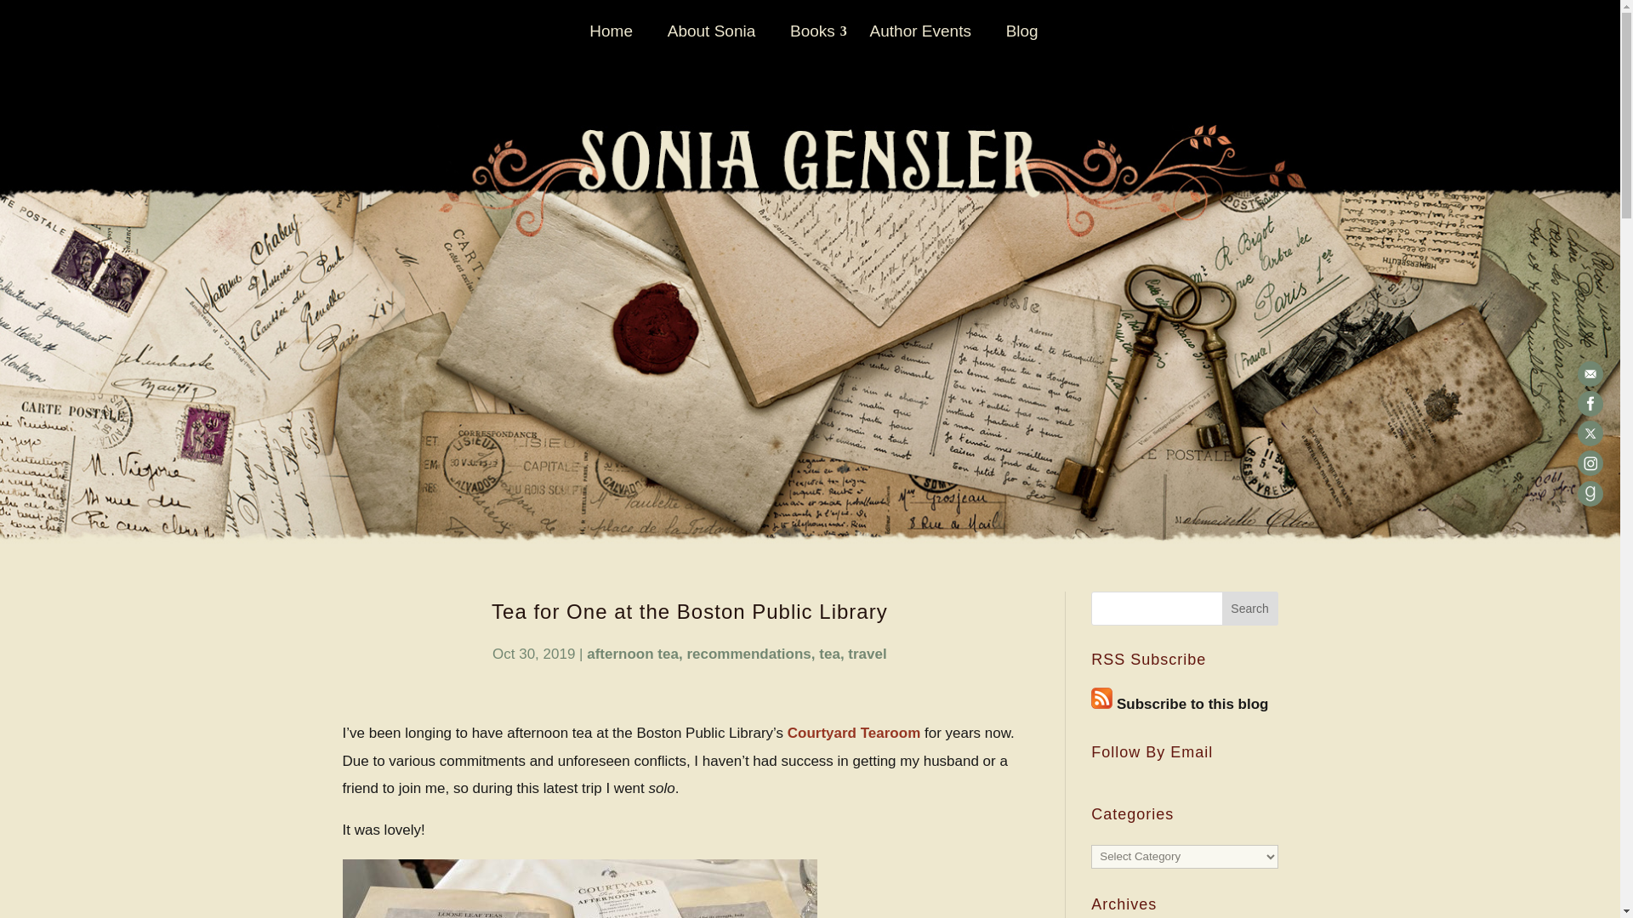 Image resolution: width=1633 pixels, height=918 pixels. Describe the element at coordinates (811, 42) in the screenshot. I see `Books` at that location.